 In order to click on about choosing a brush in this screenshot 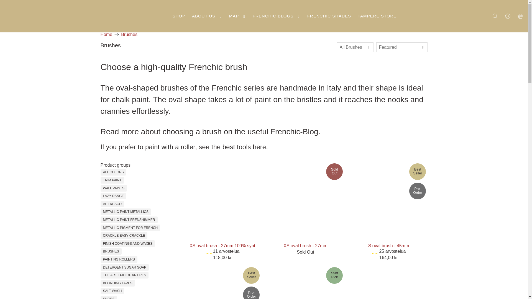, I will do `click(181, 132)`.